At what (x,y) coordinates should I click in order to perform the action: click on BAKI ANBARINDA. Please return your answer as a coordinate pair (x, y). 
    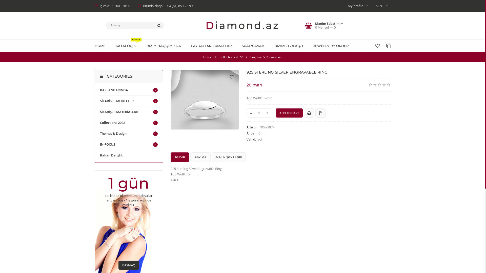
    Looking at the image, I should click on (114, 90).